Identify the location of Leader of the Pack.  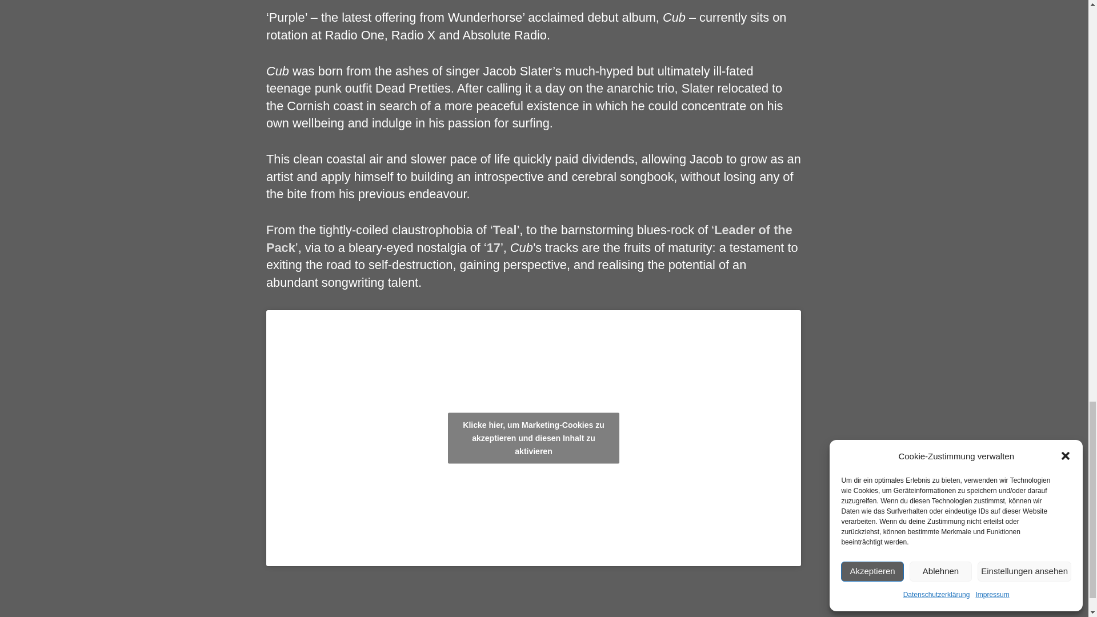
(529, 238).